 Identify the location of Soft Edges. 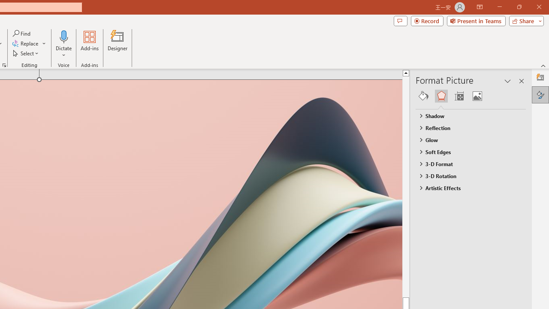
(467, 151).